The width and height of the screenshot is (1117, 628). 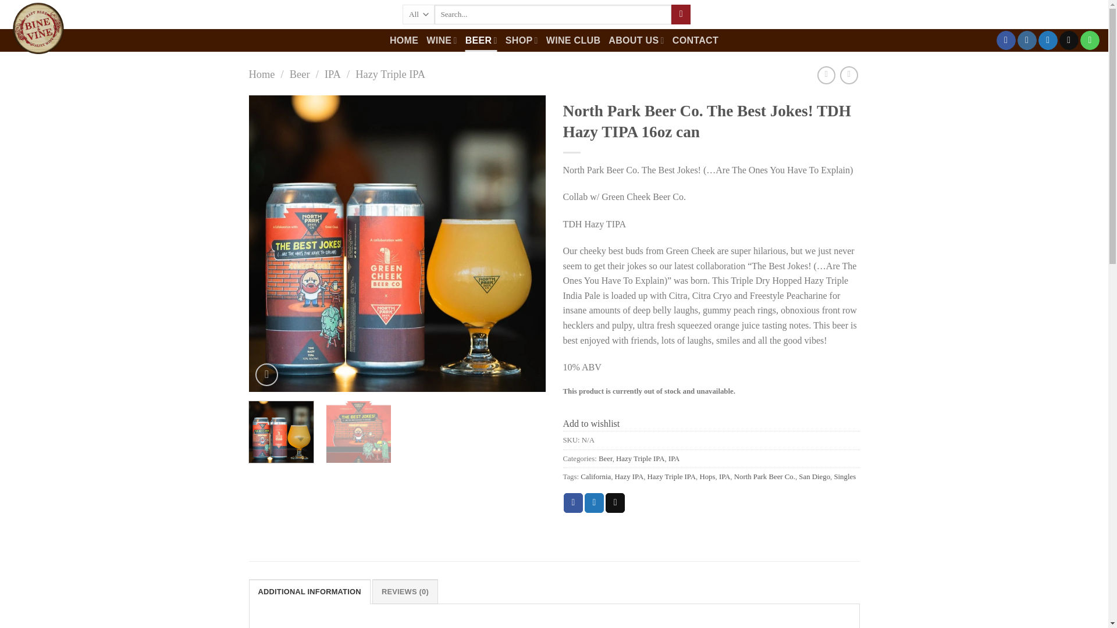 I want to click on Follow on Twitter, so click(x=1048, y=41).